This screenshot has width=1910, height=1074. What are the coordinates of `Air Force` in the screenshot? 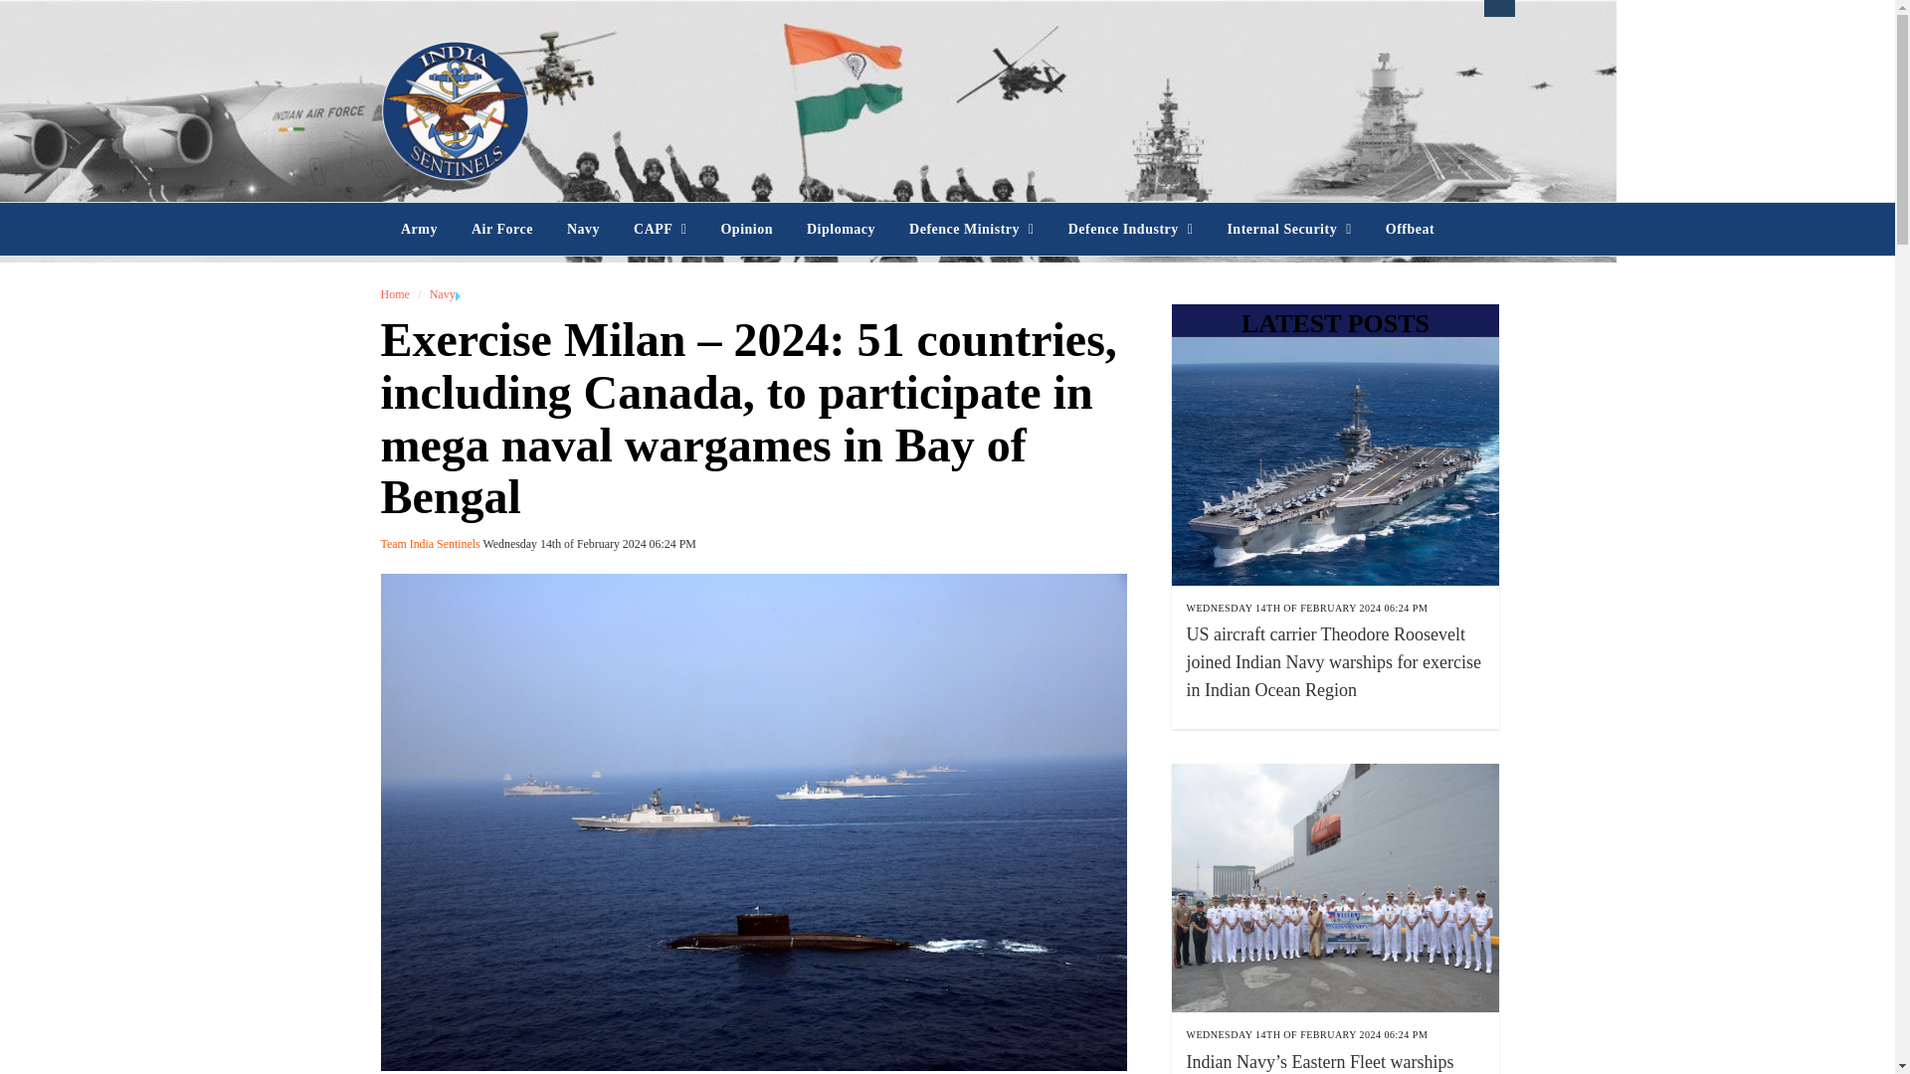 It's located at (501, 230).